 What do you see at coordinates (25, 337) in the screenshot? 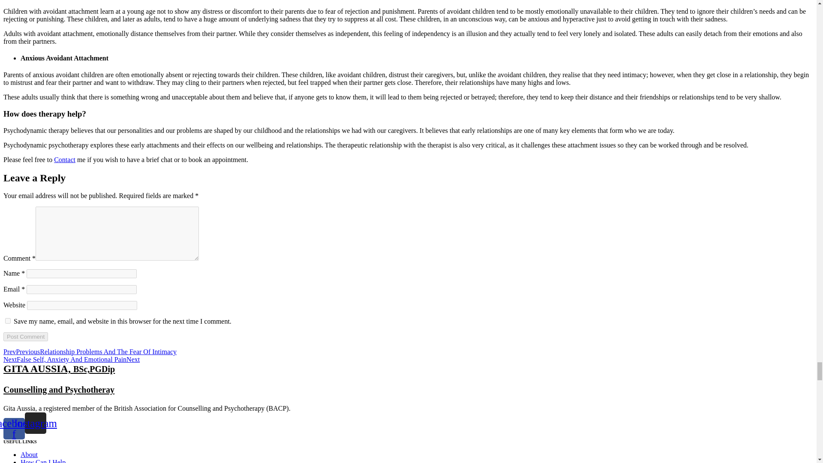
I see `Post Comment` at bounding box center [25, 337].